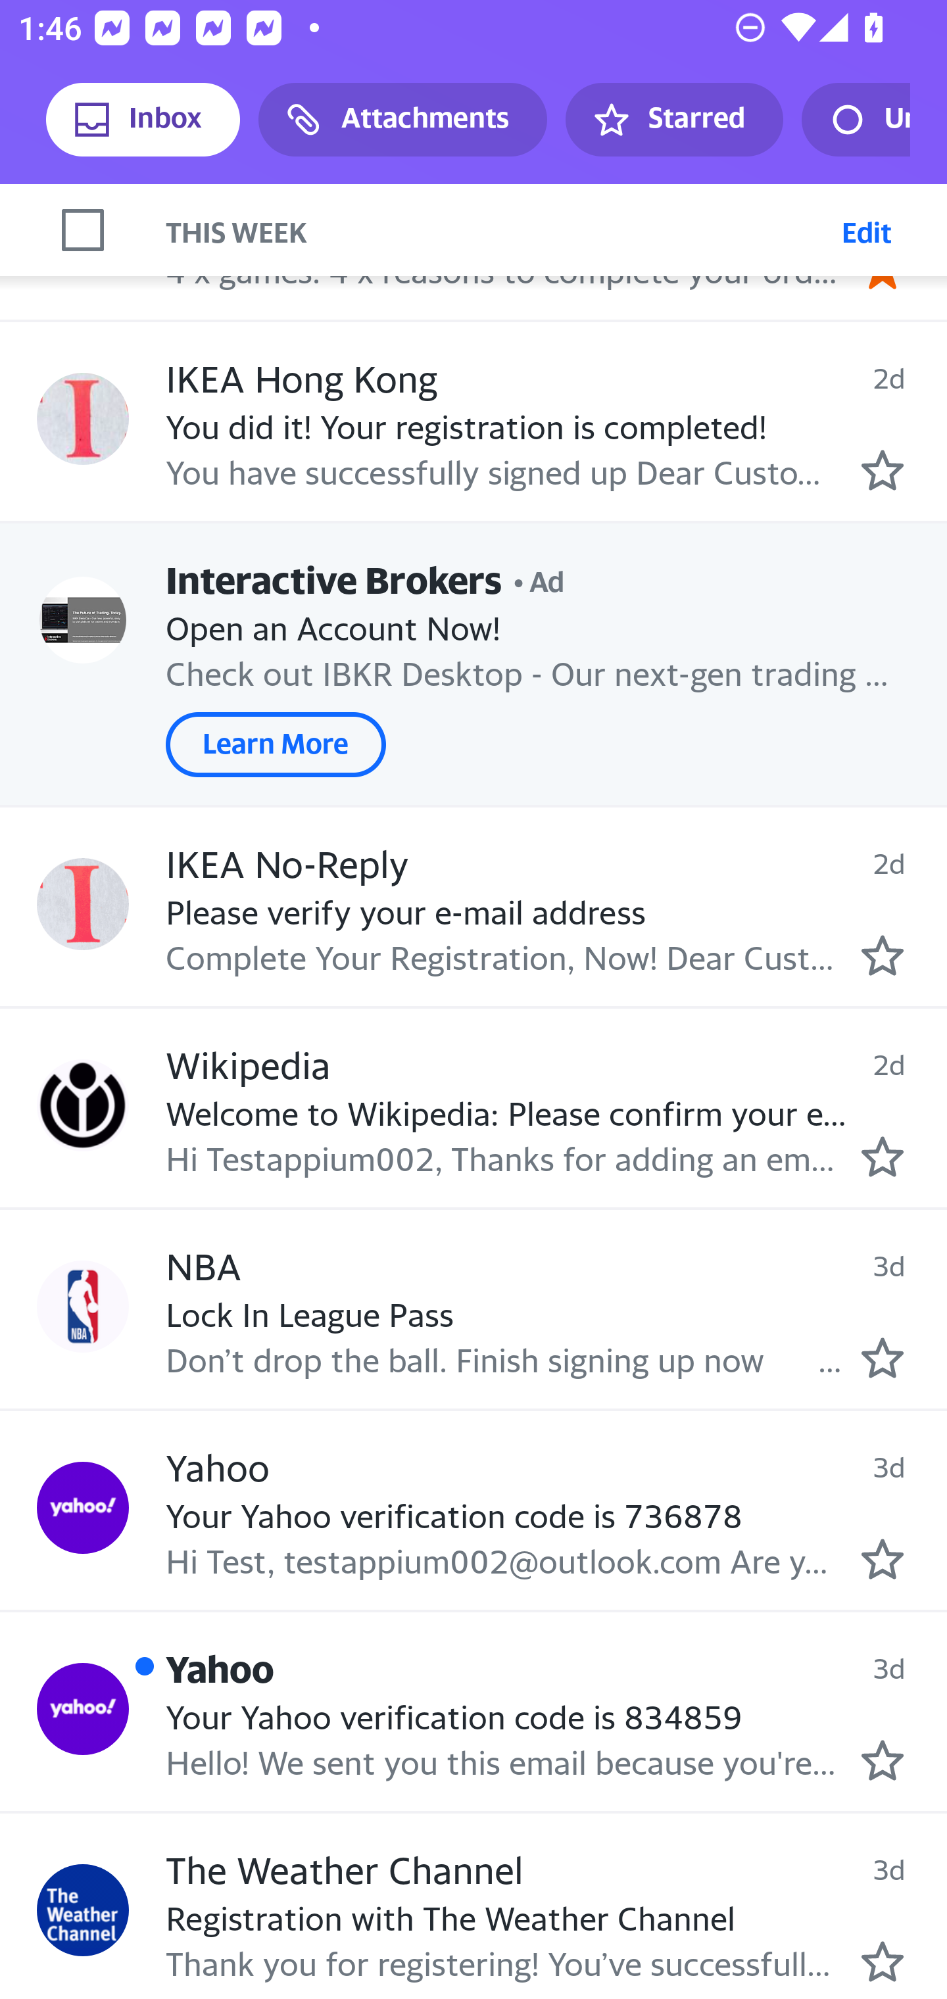  What do you see at coordinates (883, 470) in the screenshot?
I see `Mark as starred.` at bounding box center [883, 470].